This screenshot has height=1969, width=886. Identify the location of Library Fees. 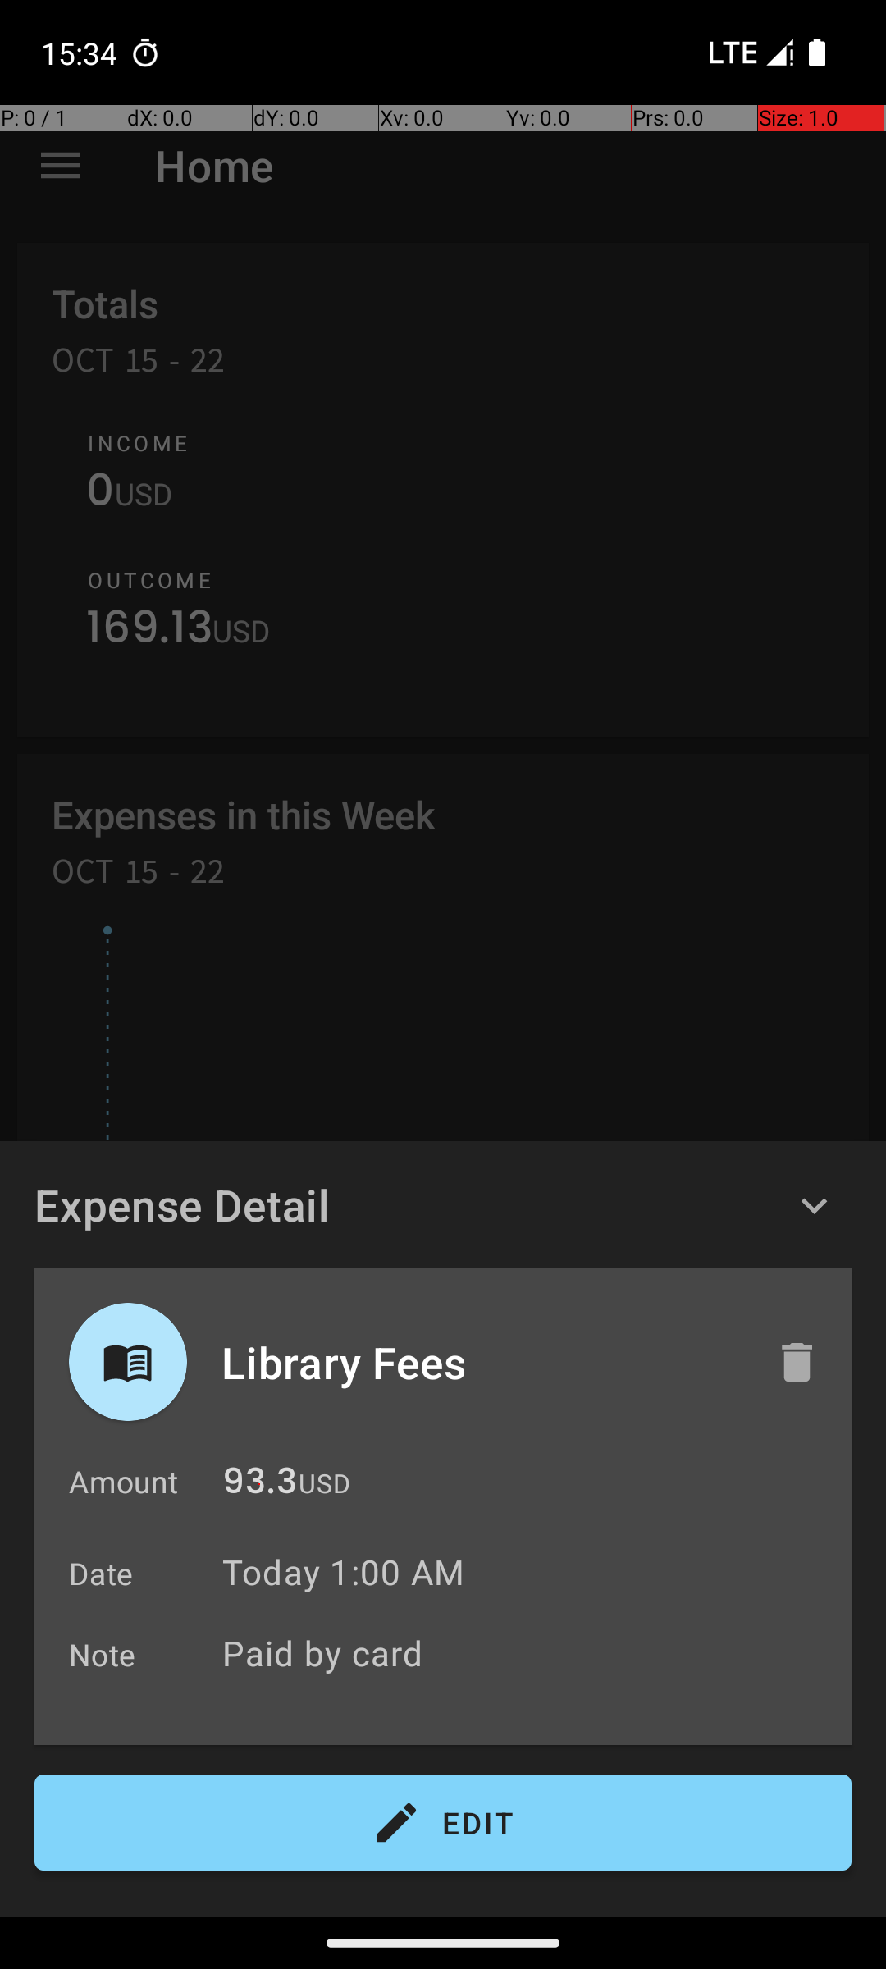
(482, 1362).